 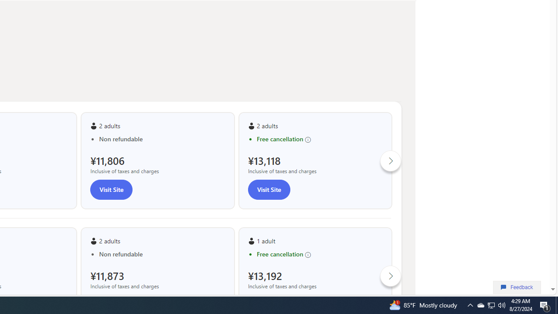 I want to click on Visit Site, so click(x=269, y=189).